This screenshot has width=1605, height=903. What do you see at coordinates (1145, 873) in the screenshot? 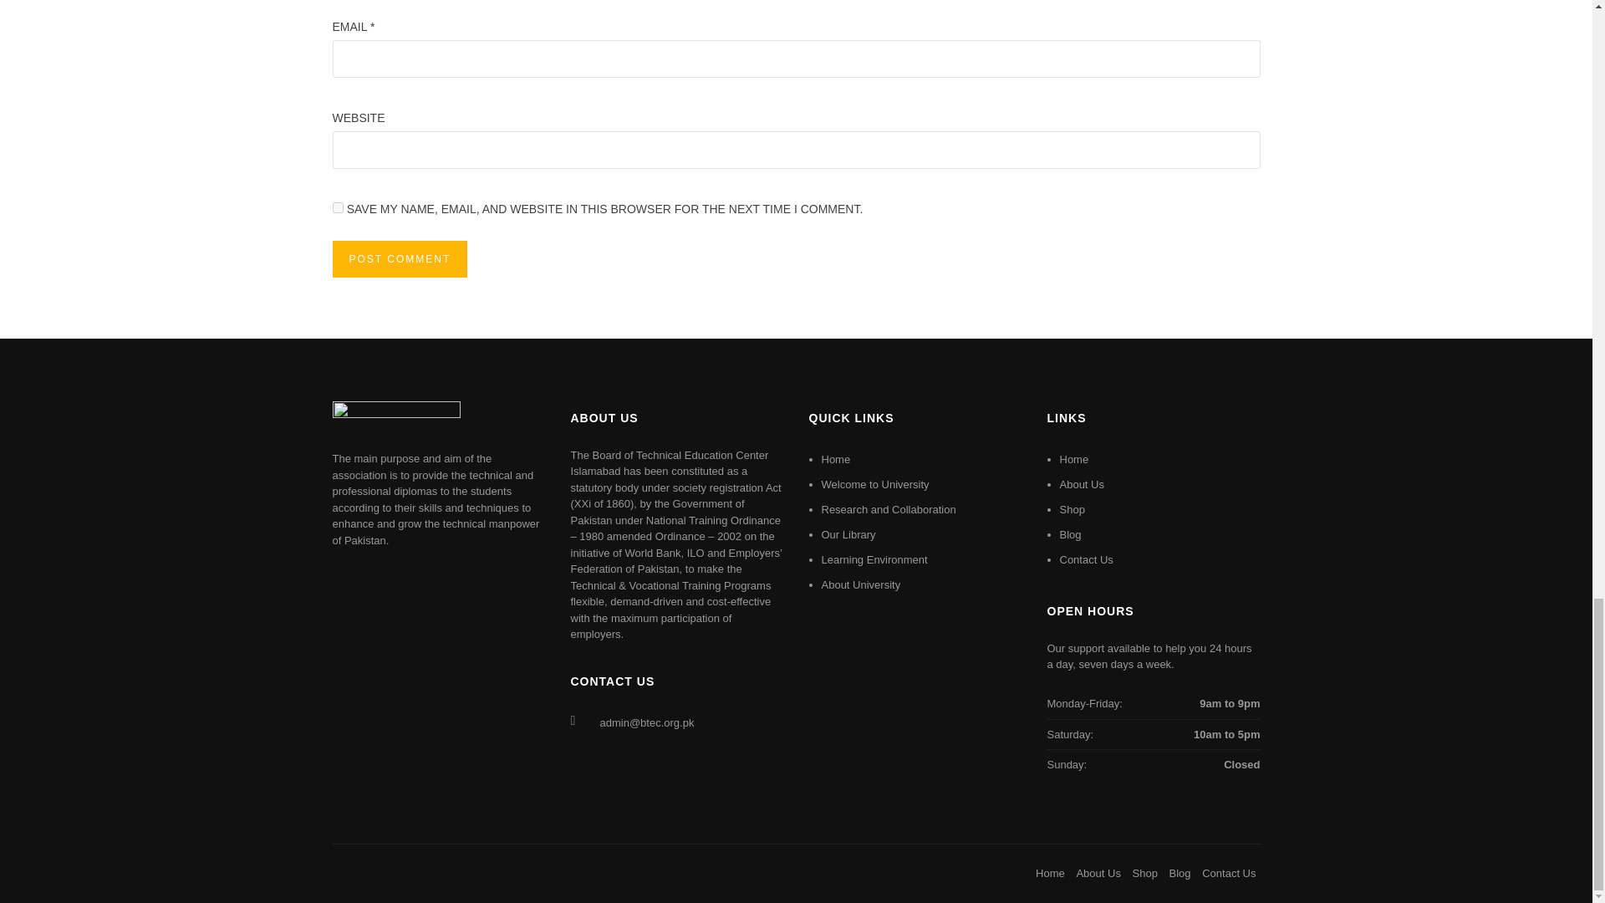
I see `Shop` at bounding box center [1145, 873].